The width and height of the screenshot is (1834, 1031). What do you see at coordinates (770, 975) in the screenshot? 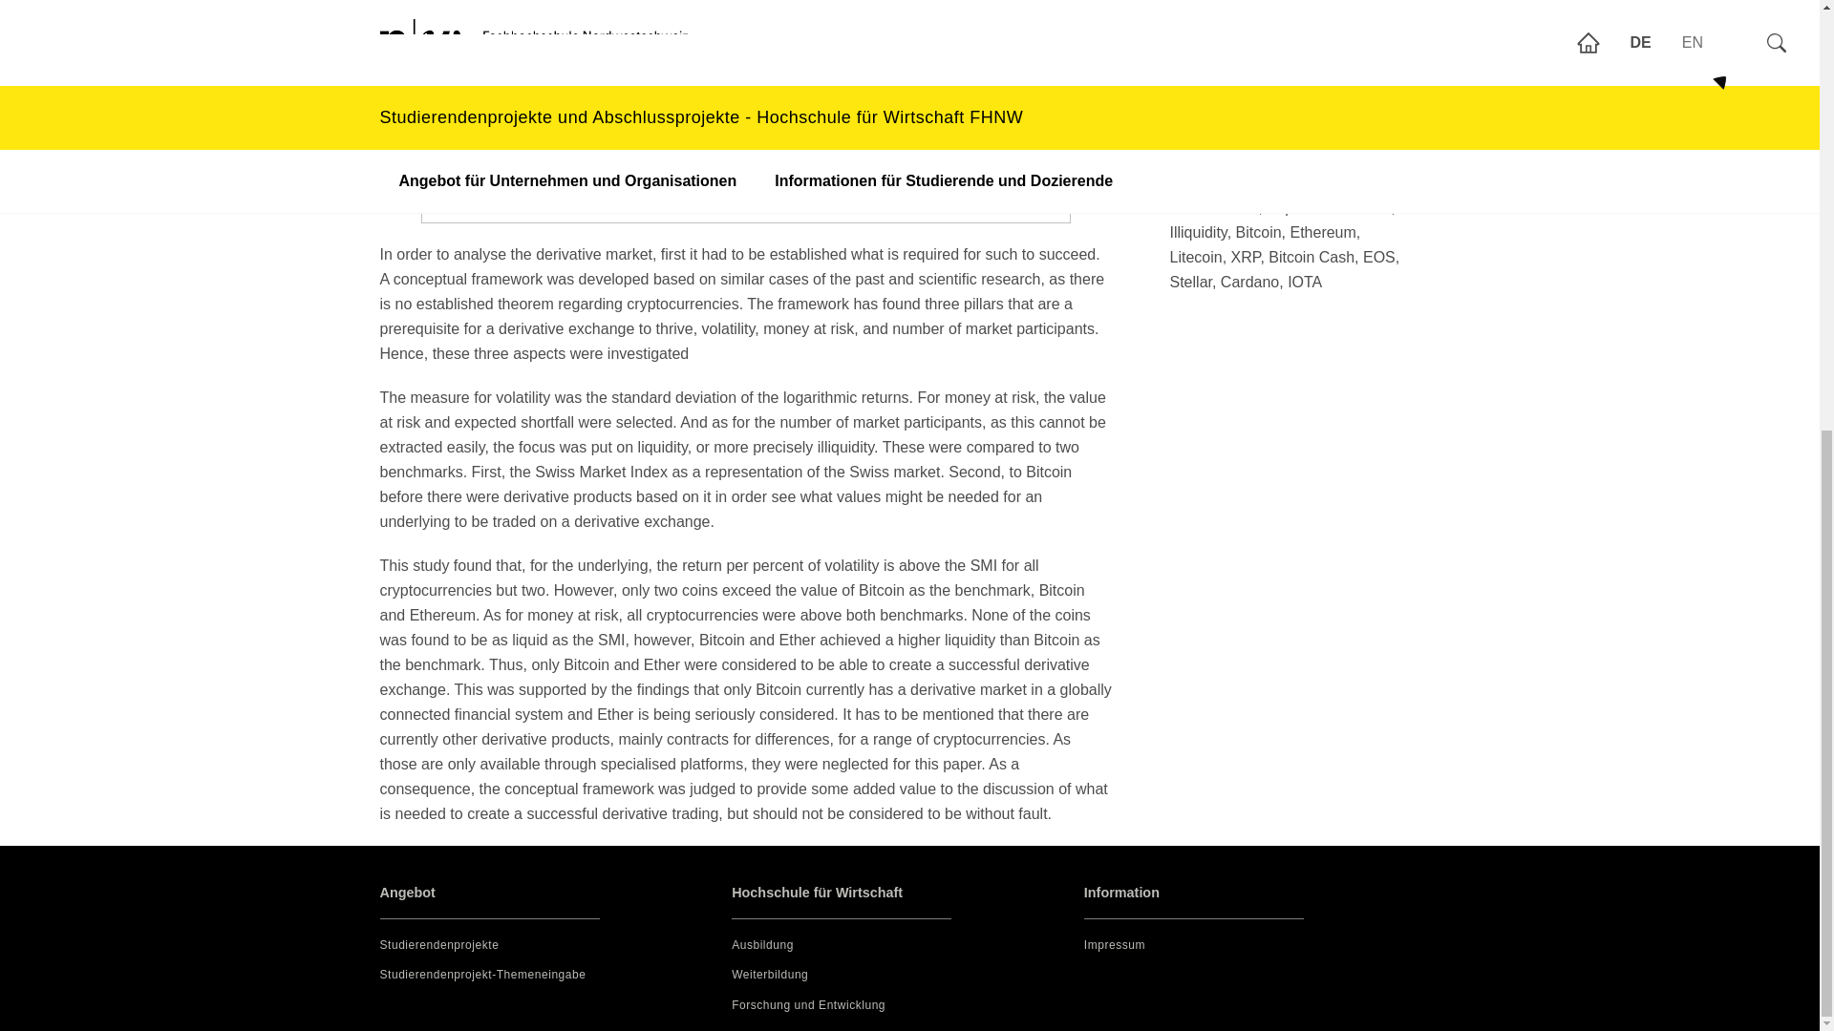
I see `Weiterbildung` at bounding box center [770, 975].